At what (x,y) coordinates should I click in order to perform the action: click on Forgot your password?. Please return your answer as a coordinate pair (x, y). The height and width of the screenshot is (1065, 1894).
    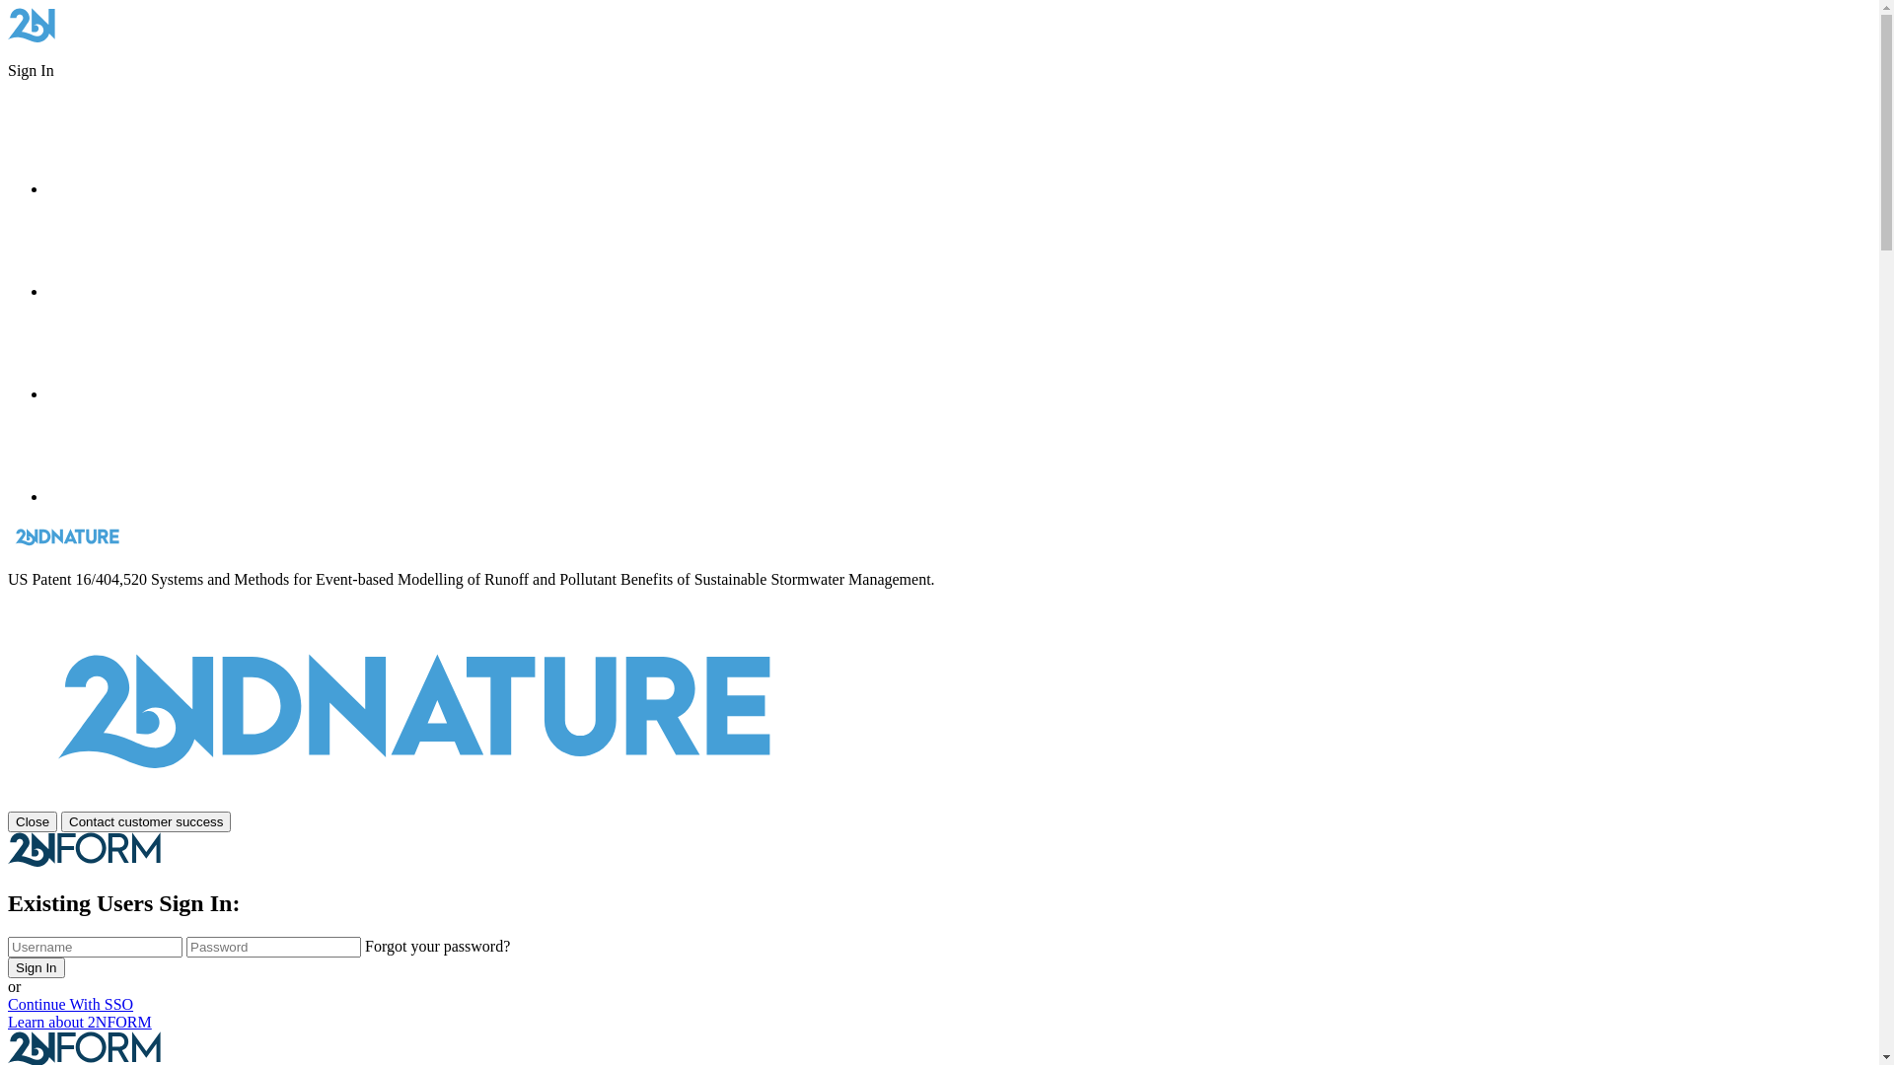
    Looking at the image, I should click on (438, 947).